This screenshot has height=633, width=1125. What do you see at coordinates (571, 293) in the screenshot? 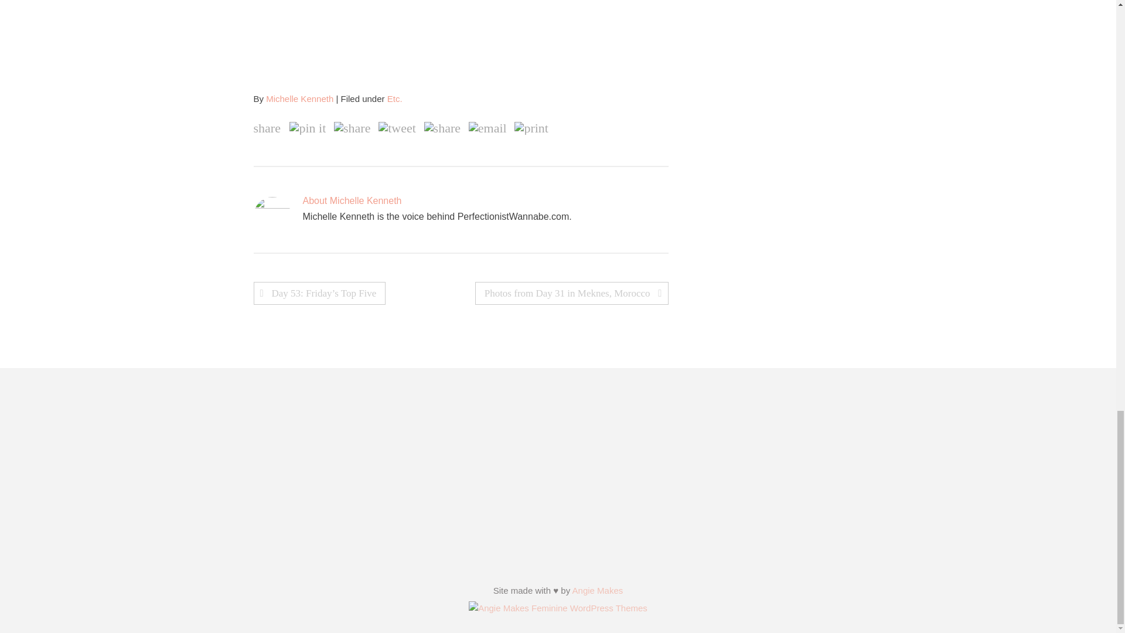
I see `Photos from Day 31 in Meknes, Morocco` at bounding box center [571, 293].